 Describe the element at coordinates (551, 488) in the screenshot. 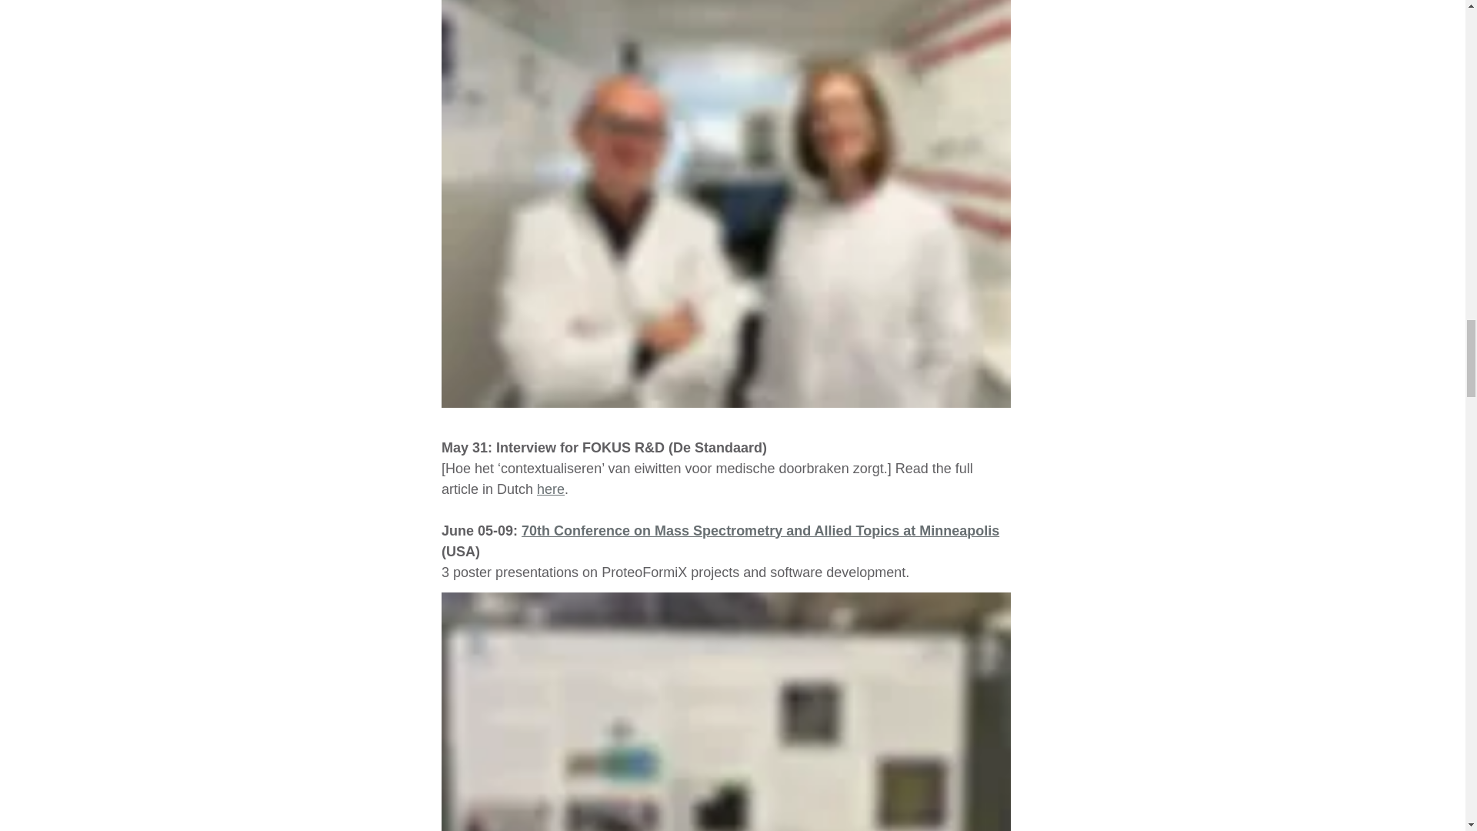

I see `here` at that location.